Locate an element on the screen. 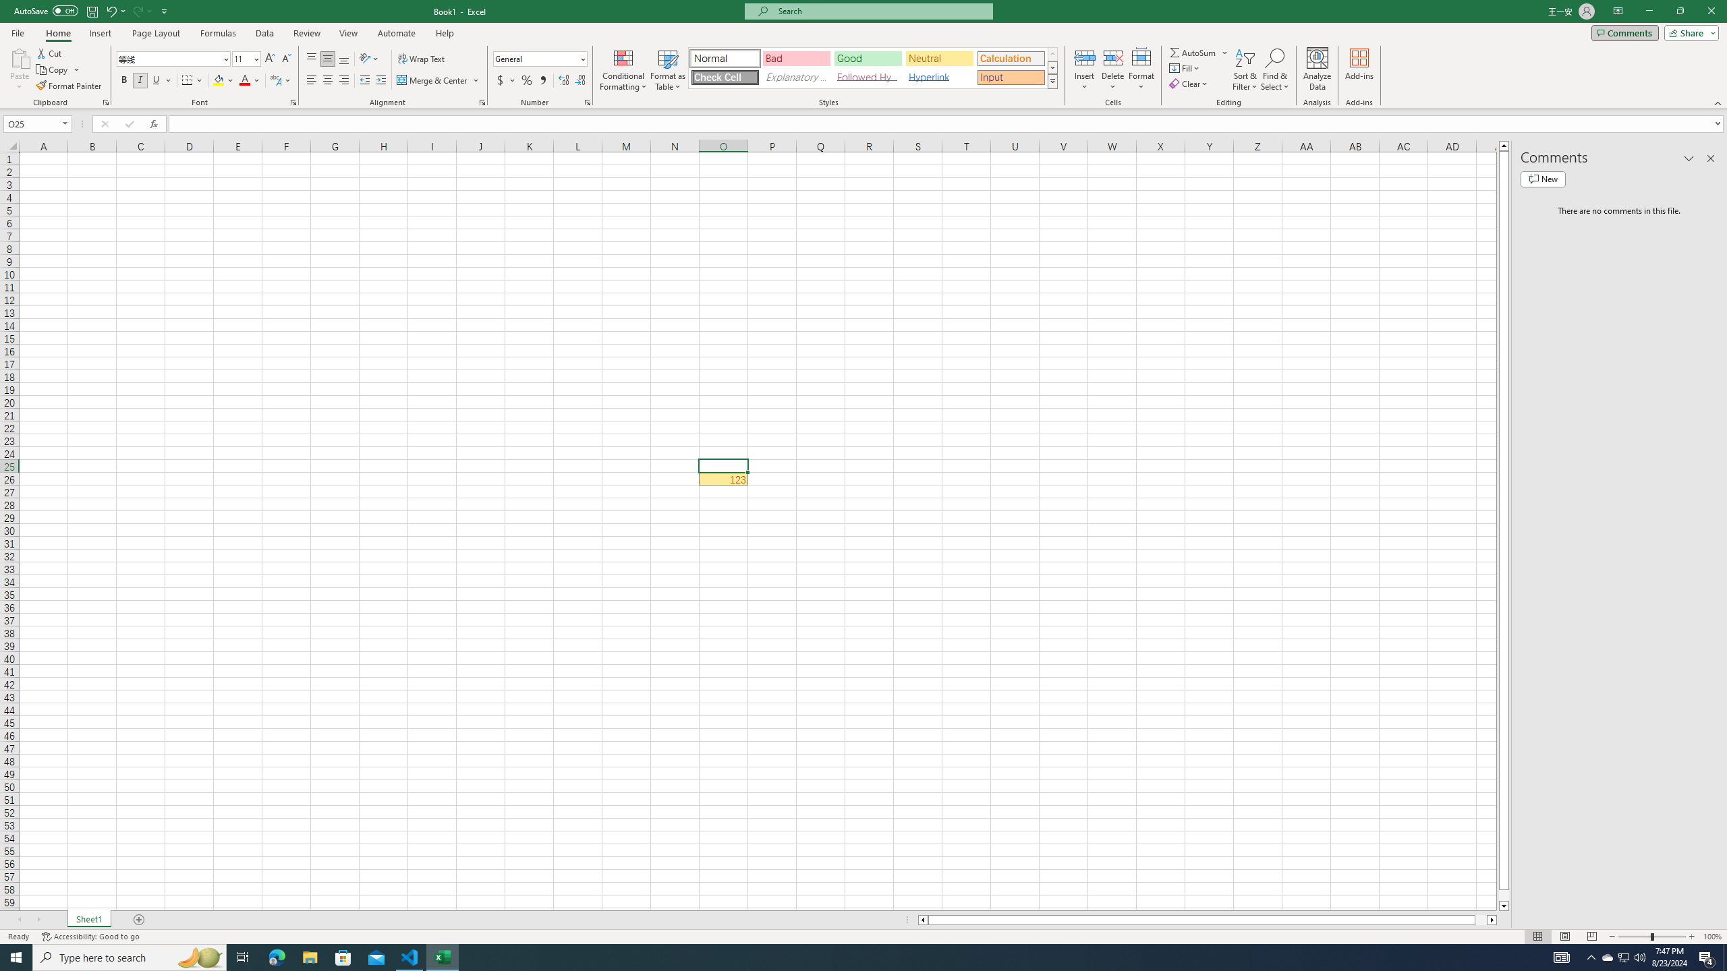  Format Painter is located at coordinates (70, 86).